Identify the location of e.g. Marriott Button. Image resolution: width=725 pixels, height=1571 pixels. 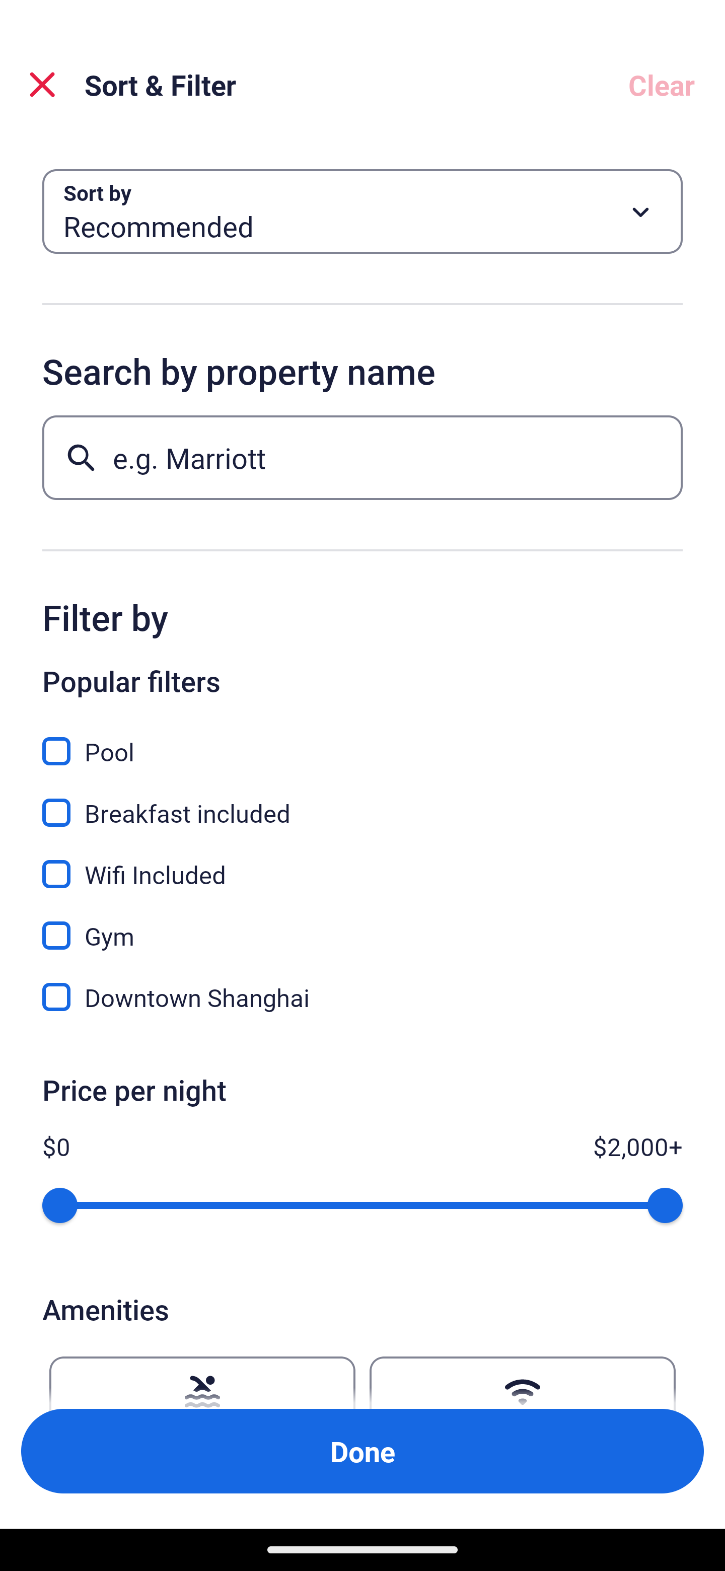
(362, 457).